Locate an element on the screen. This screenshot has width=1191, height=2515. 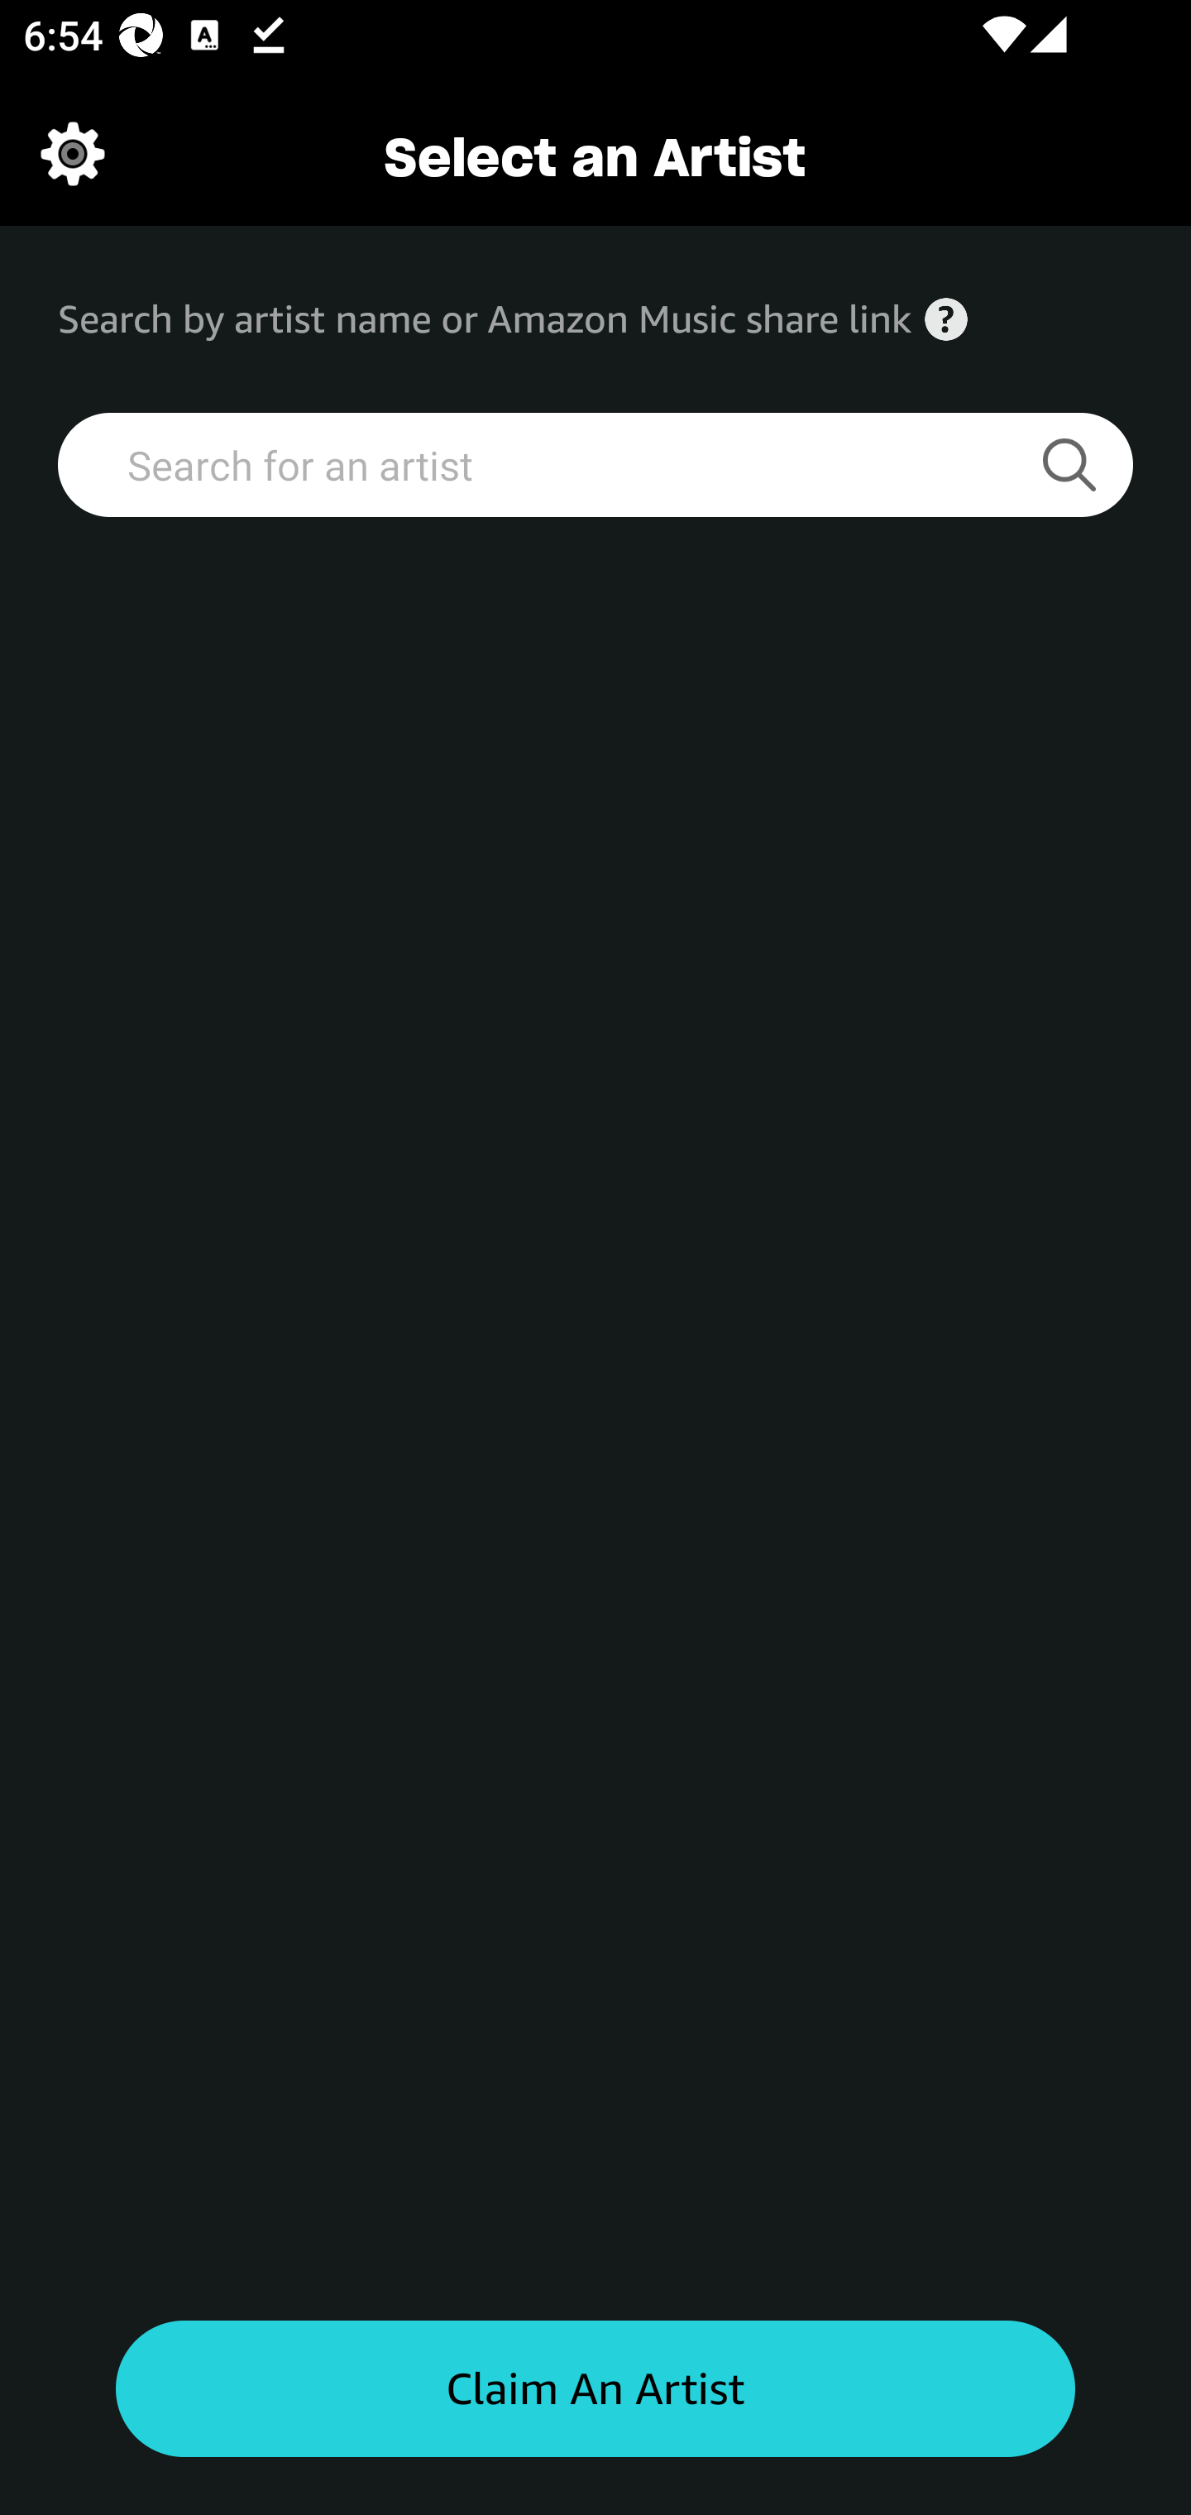
Help  icon is located at coordinates (946, 319).